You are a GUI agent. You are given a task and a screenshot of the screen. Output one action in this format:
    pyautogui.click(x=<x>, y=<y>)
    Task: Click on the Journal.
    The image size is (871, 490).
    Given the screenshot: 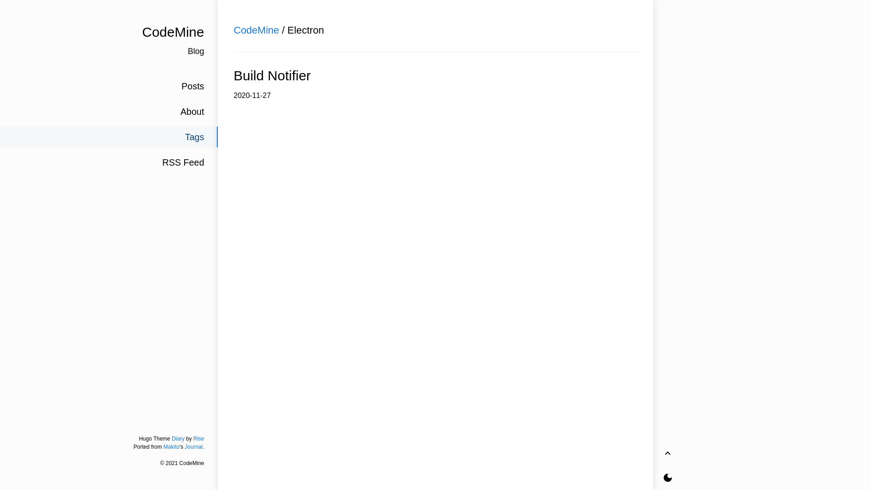 What is the action you would take?
    pyautogui.click(x=194, y=447)
    